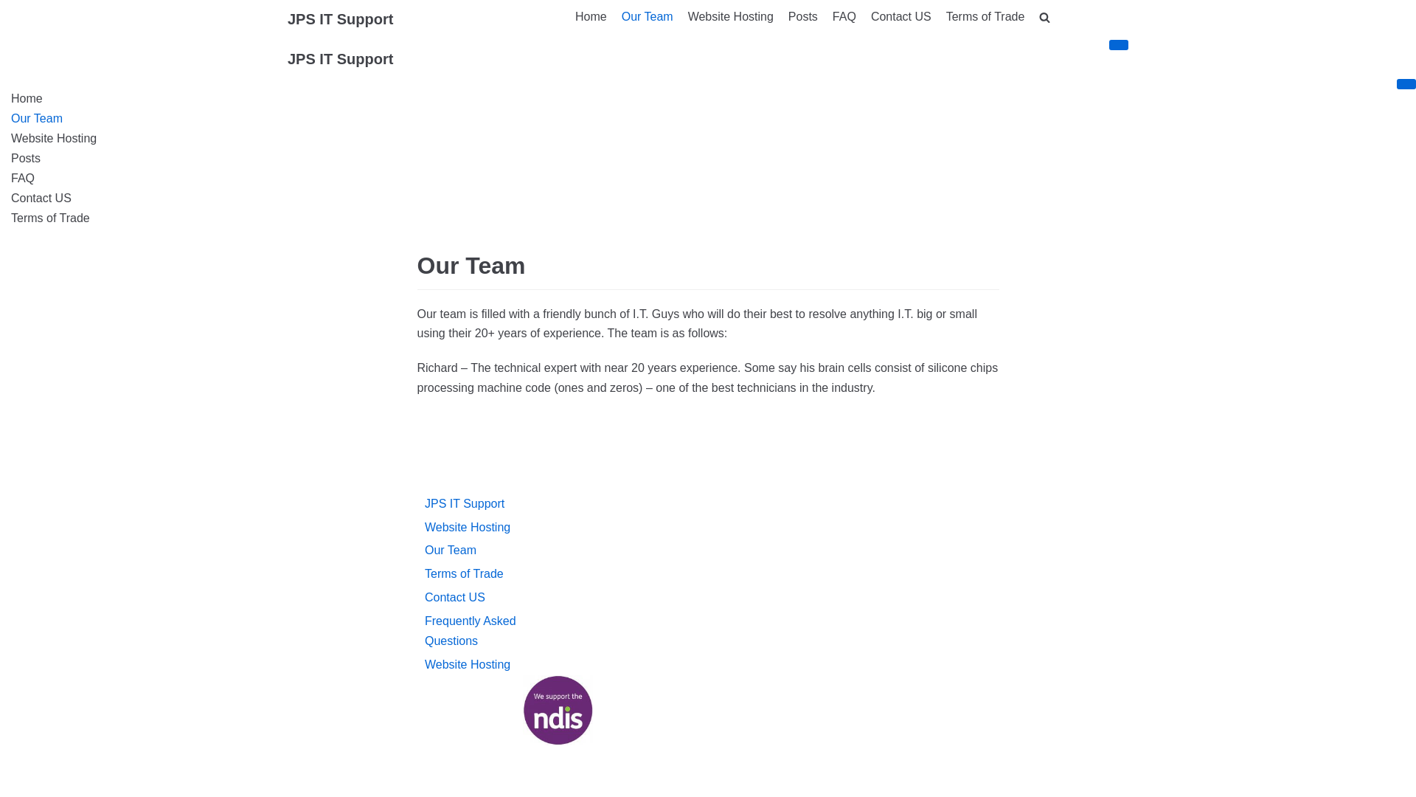 This screenshot has height=797, width=1416. Describe the element at coordinates (731, 18) in the screenshot. I see `Website Hosting` at that location.